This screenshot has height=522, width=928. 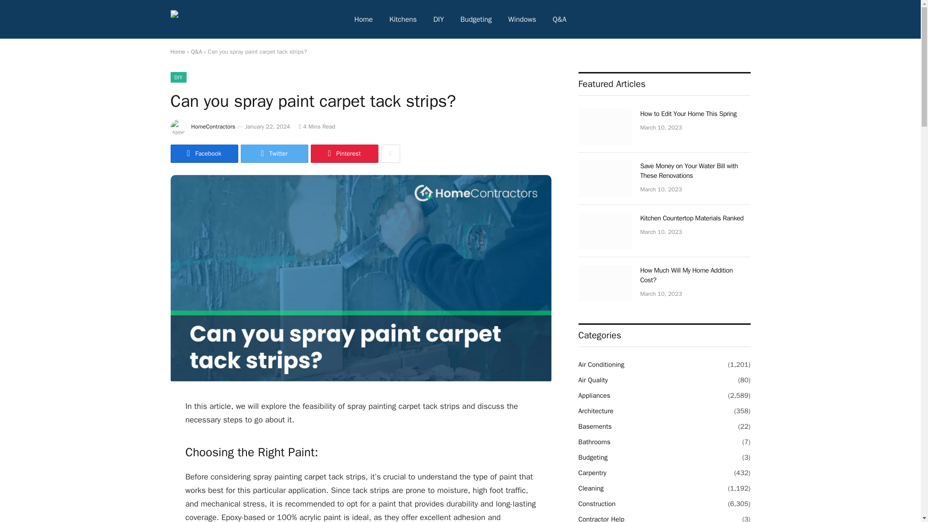 What do you see at coordinates (213, 127) in the screenshot?
I see `HomeContractors` at bounding box center [213, 127].